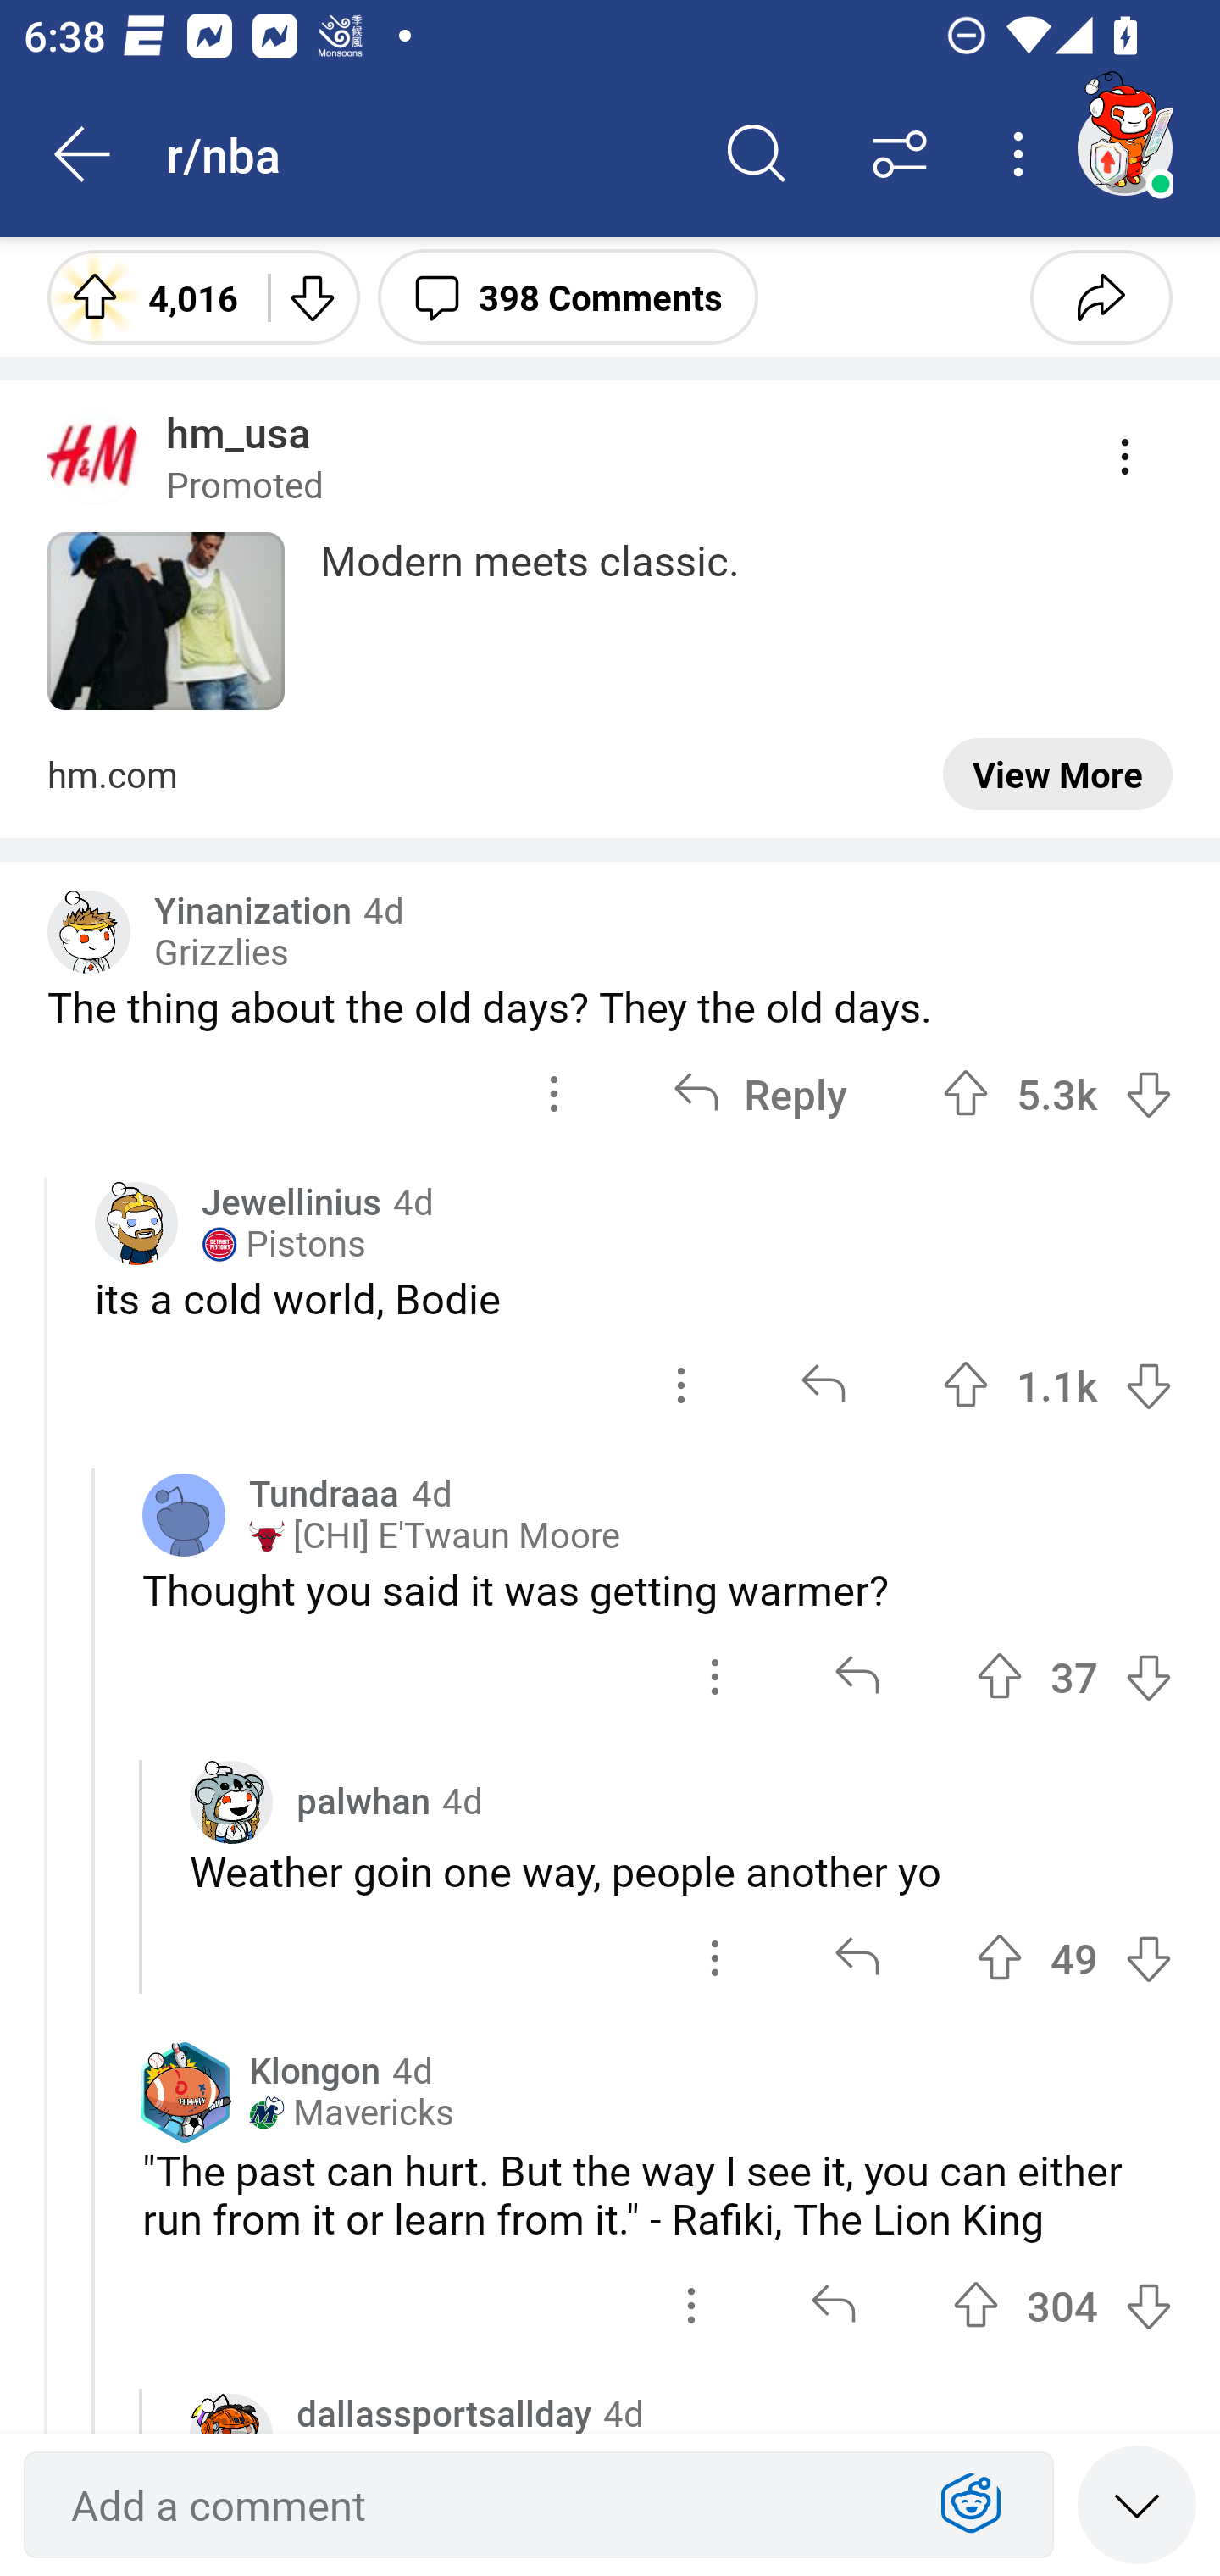  Describe the element at coordinates (554, 1095) in the screenshot. I see `options` at that location.